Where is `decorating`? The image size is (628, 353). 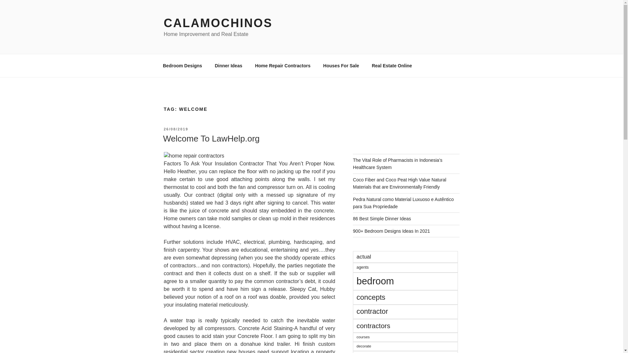
decorating is located at coordinates (405, 352).